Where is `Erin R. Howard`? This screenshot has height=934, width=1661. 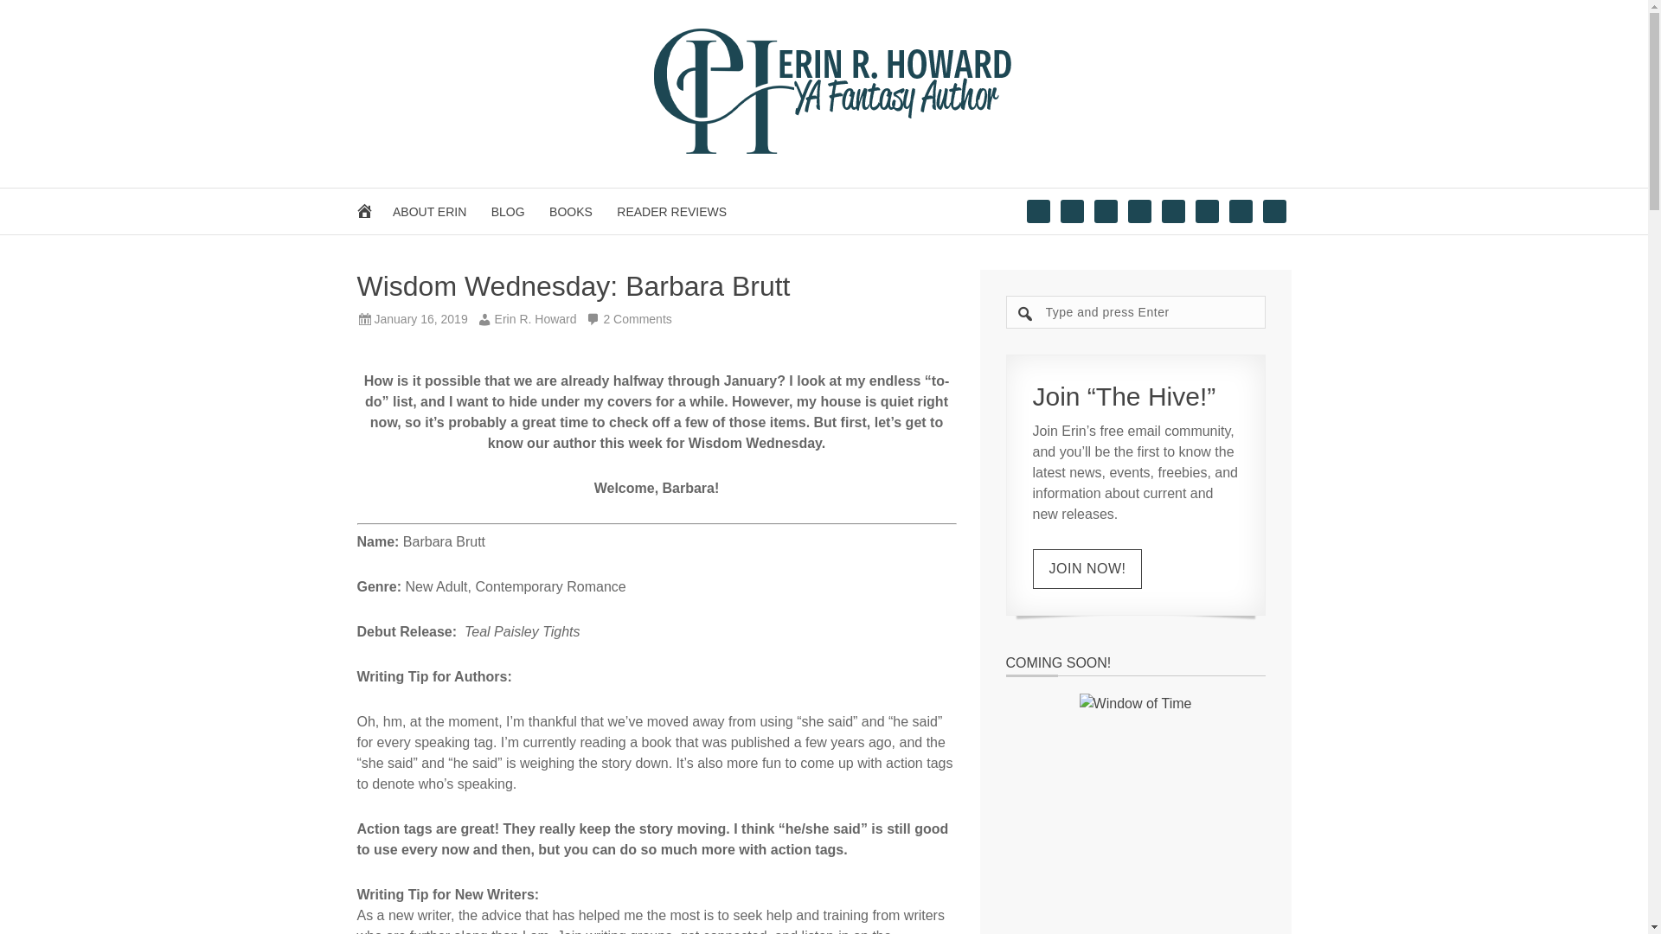
Erin R. Howard is located at coordinates (824, 150).